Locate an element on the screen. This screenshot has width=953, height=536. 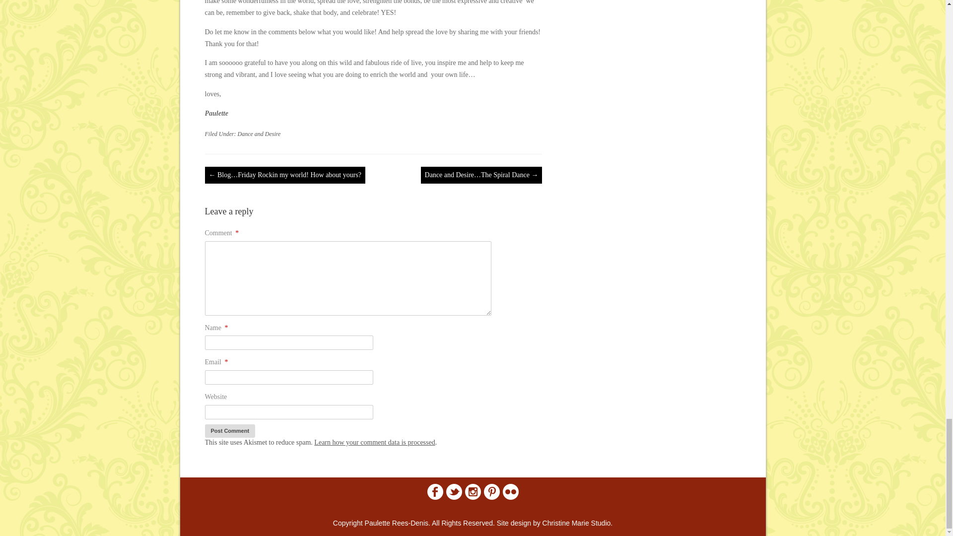
Post Comment is located at coordinates (230, 431).